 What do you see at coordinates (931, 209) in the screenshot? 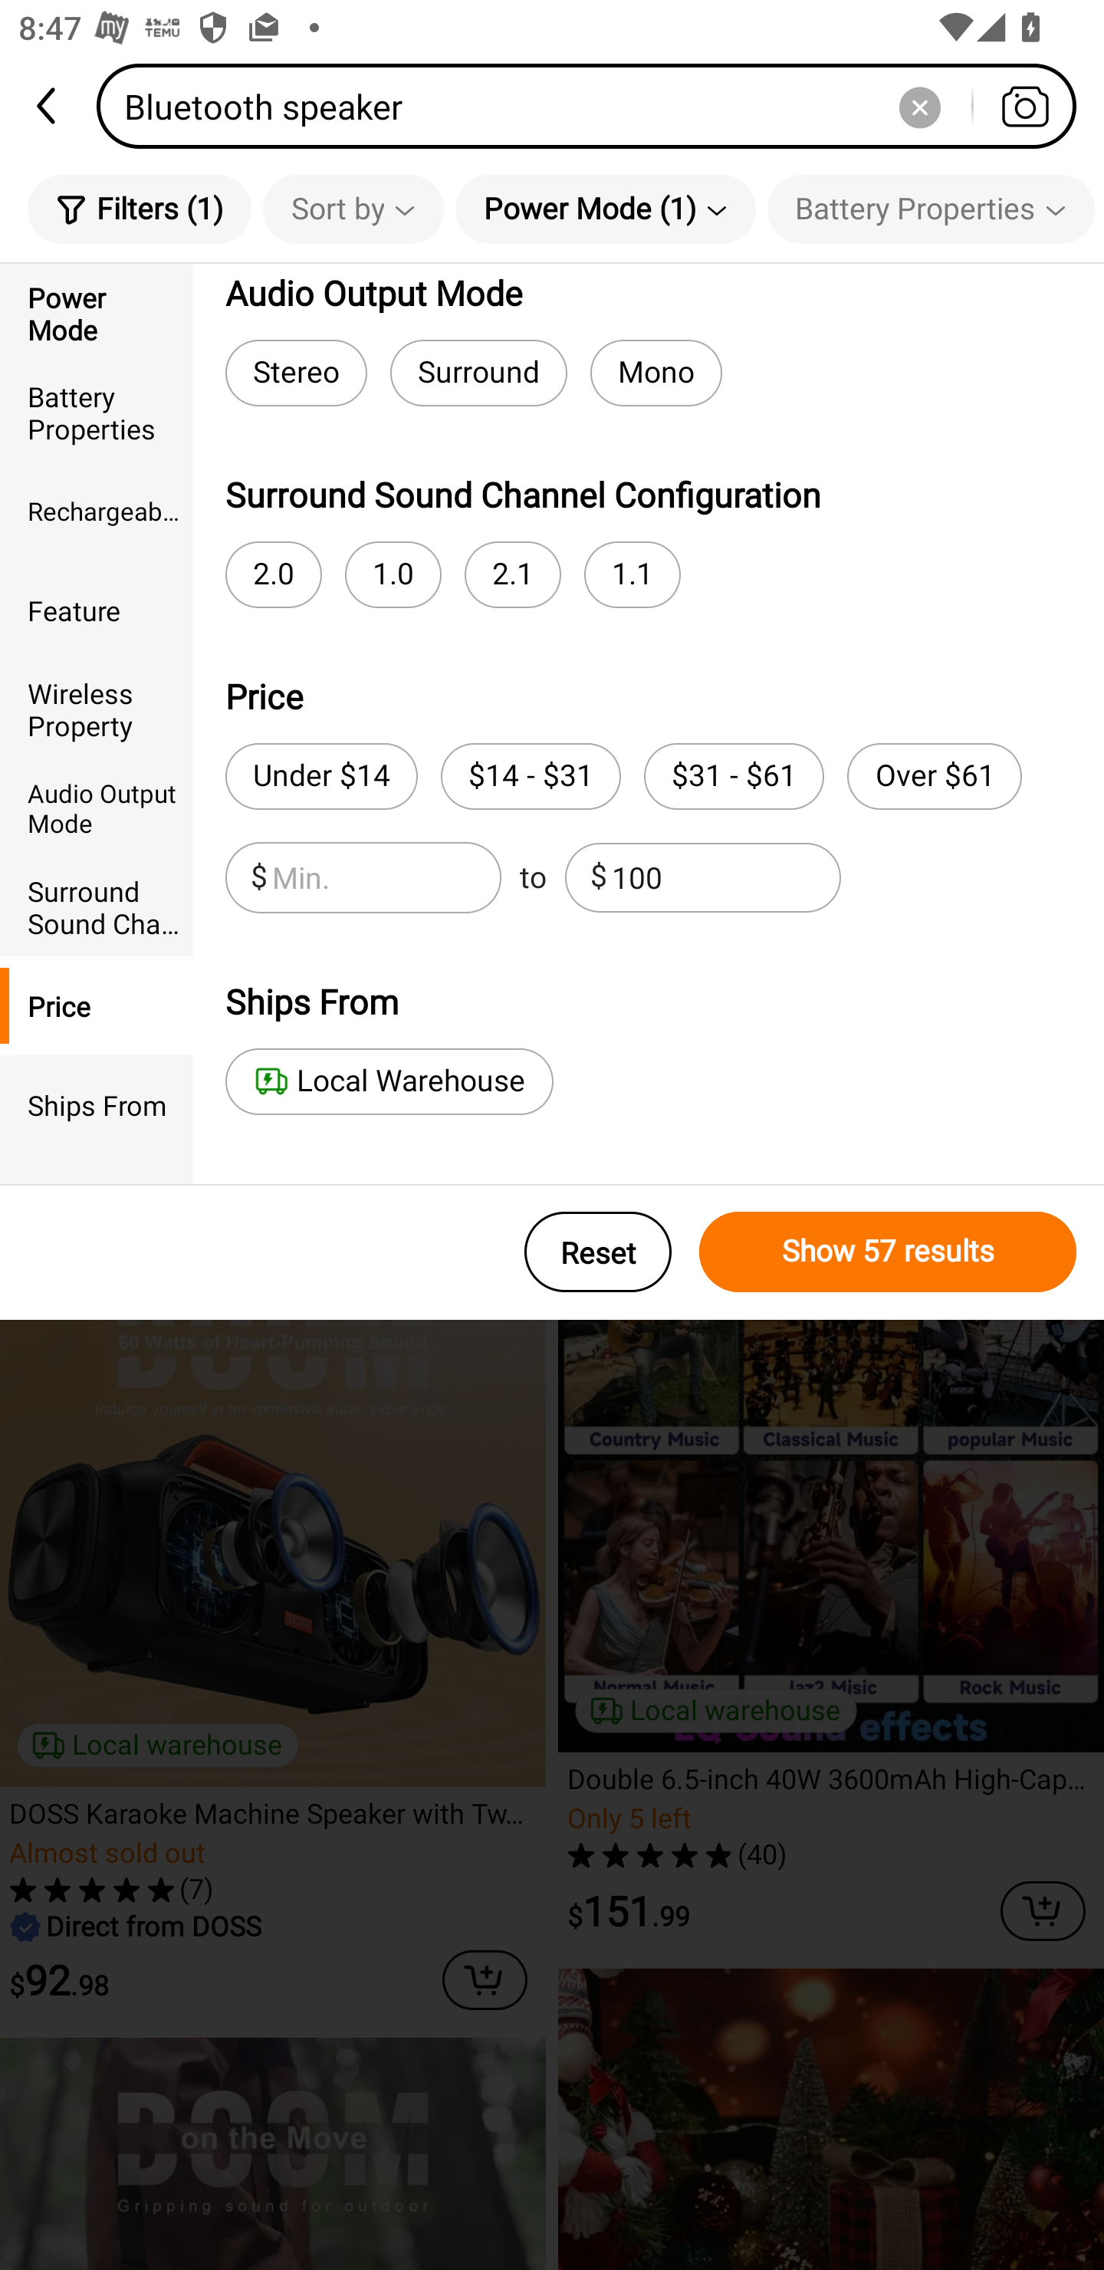
I see `Battery Properties` at bounding box center [931, 209].